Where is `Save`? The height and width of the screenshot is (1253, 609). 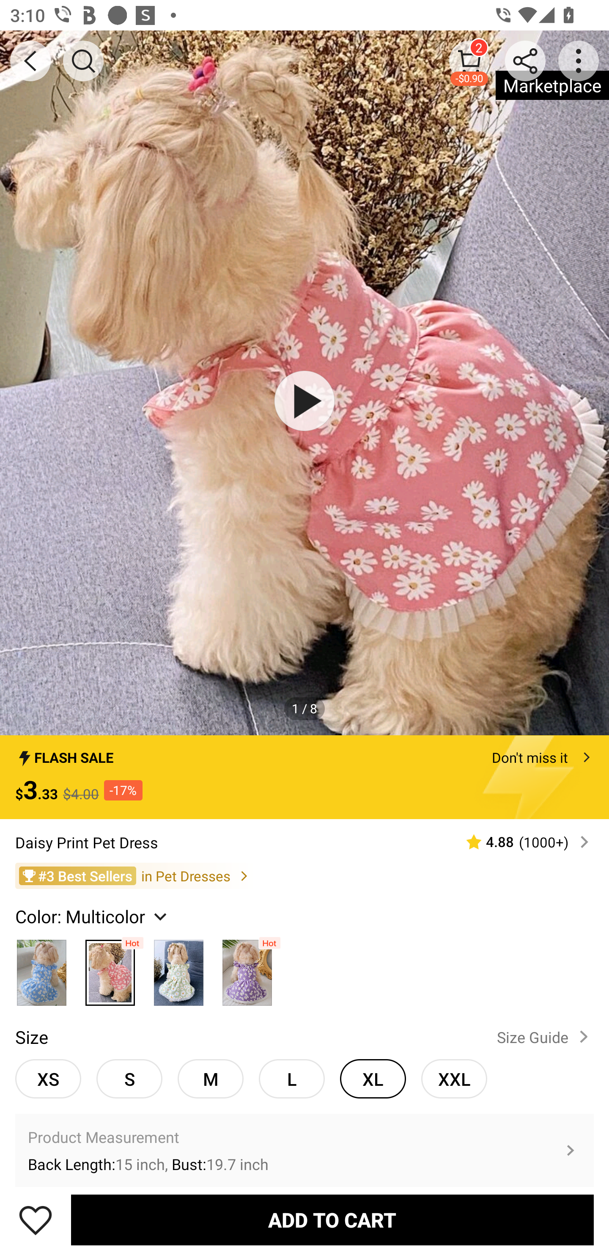 Save is located at coordinates (36, 1220).